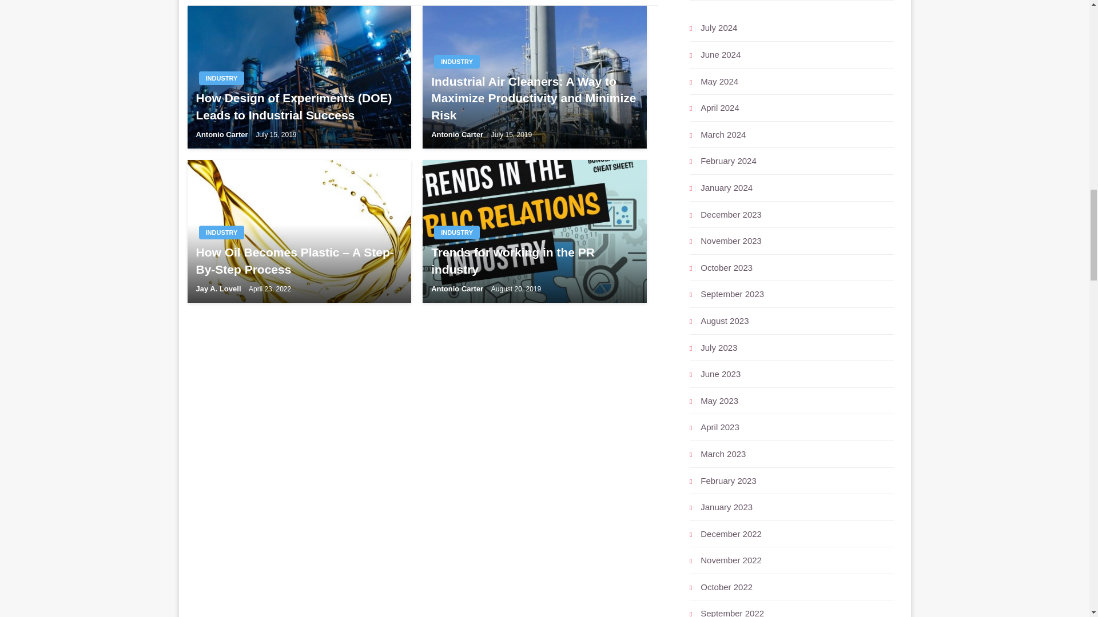 The height and width of the screenshot is (617, 1098). Describe the element at coordinates (218, 289) in the screenshot. I see `Jay A. Lovell` at that location.